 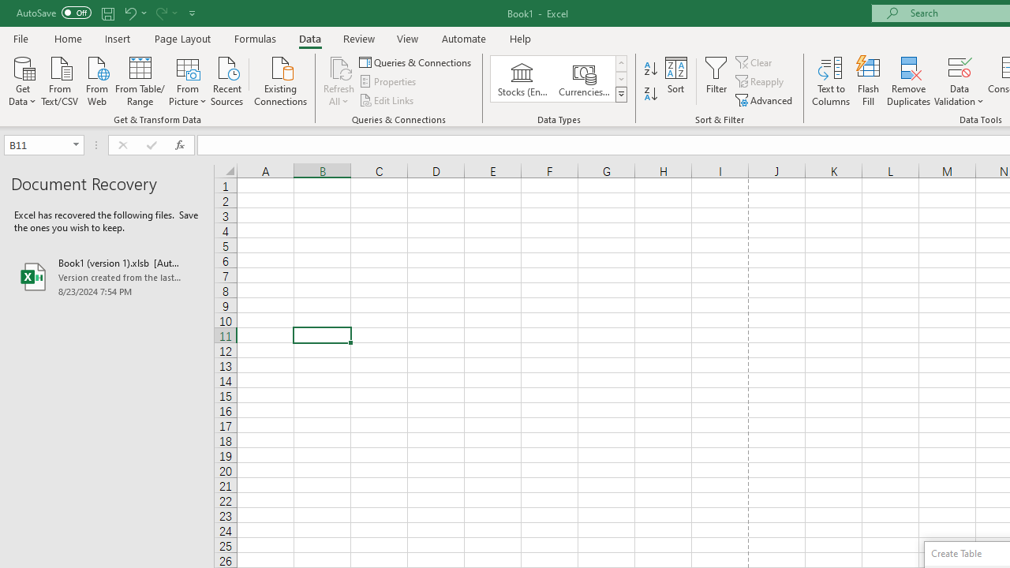 I want to click on Edit Links, so click(x=387, y=99).